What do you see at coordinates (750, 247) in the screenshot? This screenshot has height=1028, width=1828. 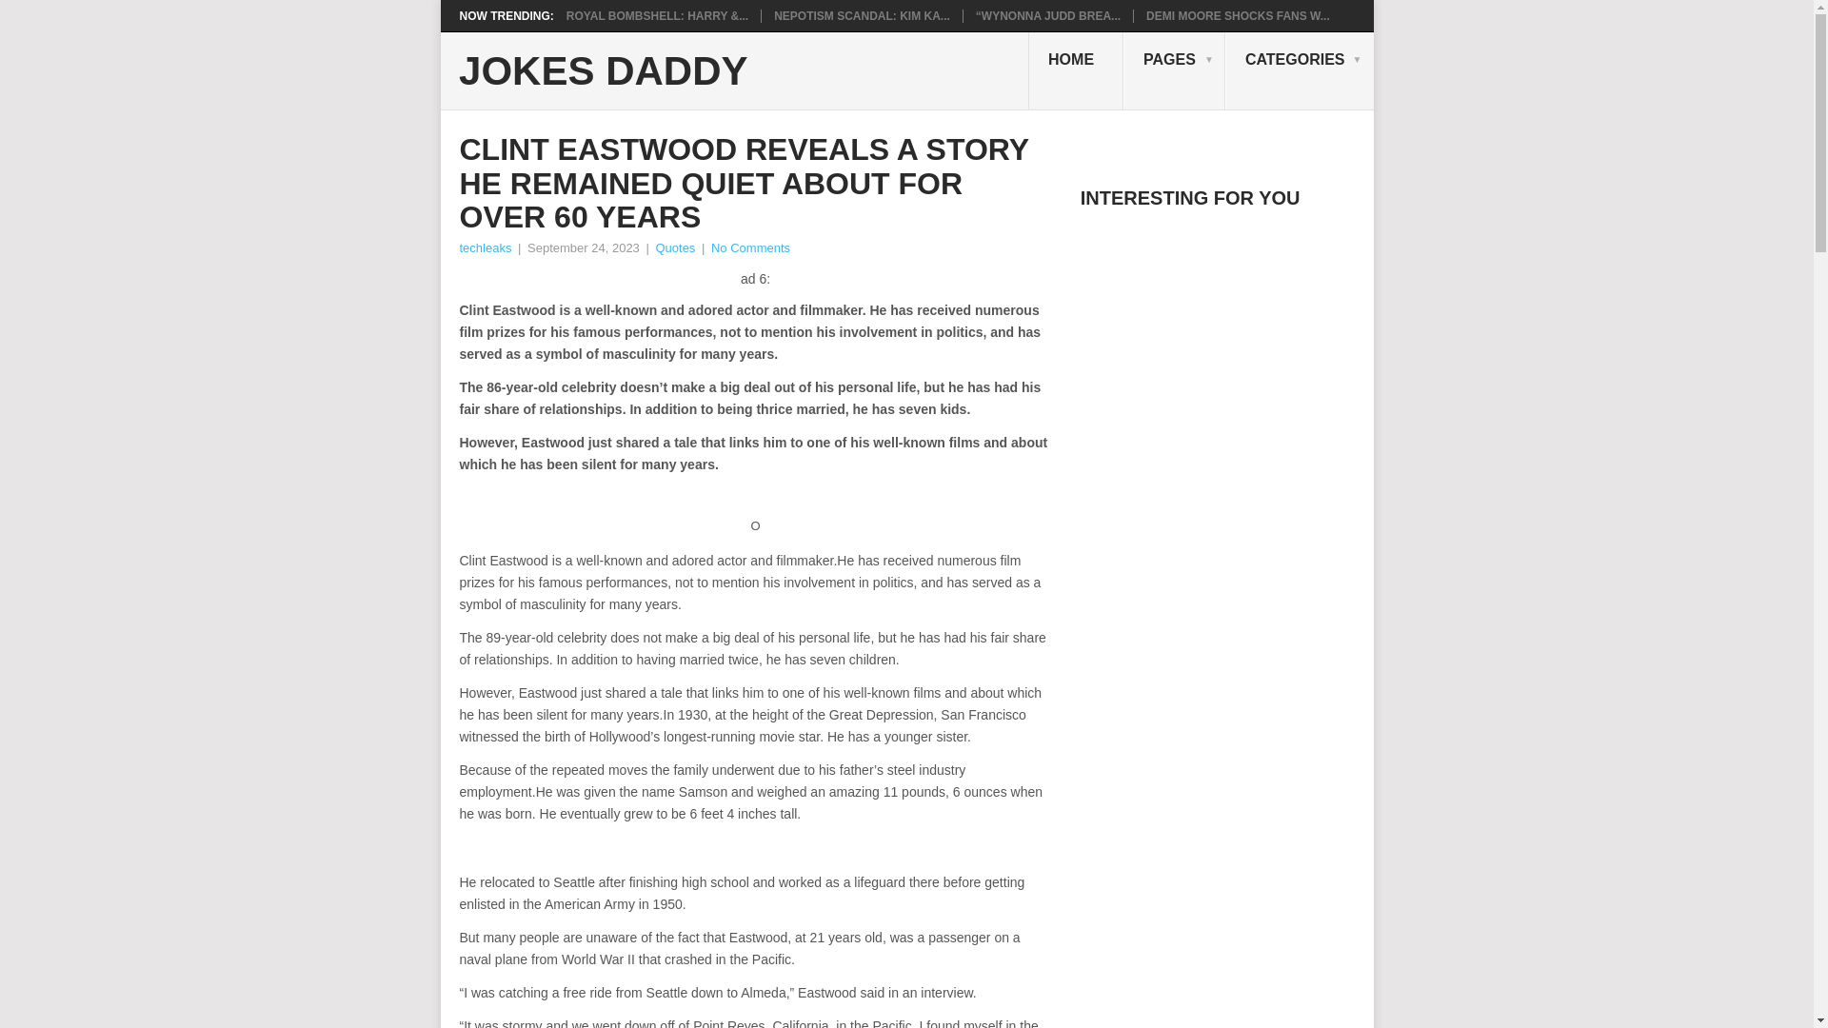 I see `No Comments` at bounding box center [750, 247].